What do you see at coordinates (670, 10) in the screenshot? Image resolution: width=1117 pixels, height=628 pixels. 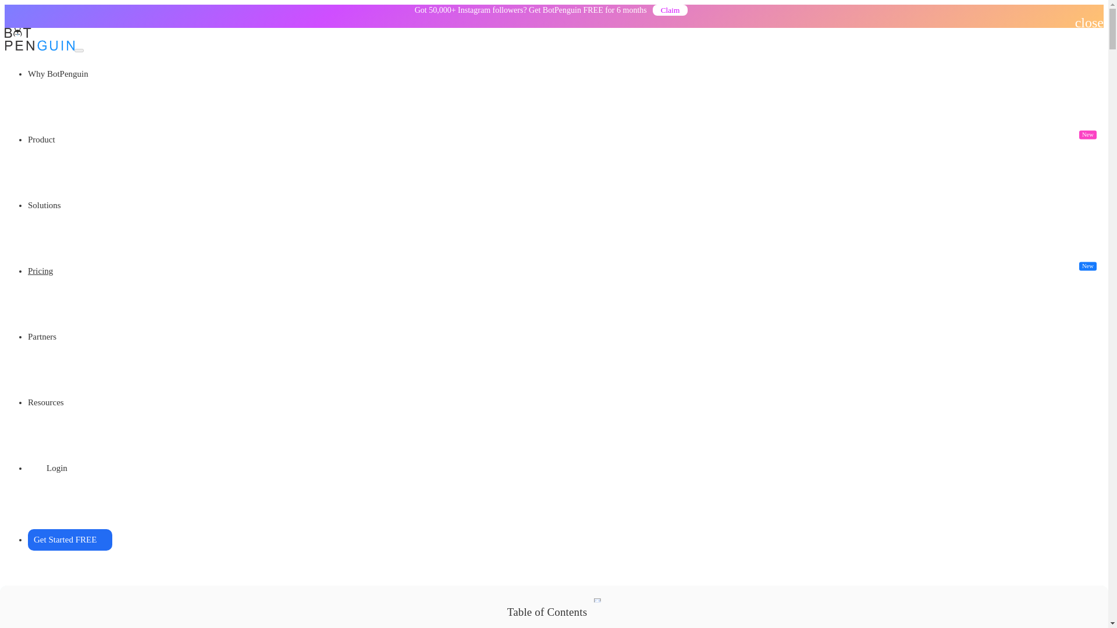 I see `Claim` at bounding box center [670, 10].